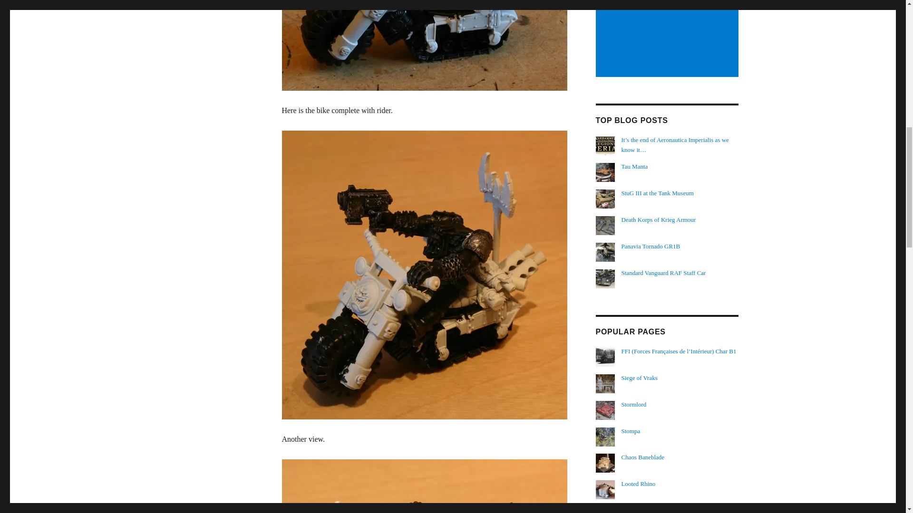 The width and height of the screenshot is (913, 513). Describe the element at coordinates (639, 378) in the screenshot. I see `Siege of Vraks` at that location.